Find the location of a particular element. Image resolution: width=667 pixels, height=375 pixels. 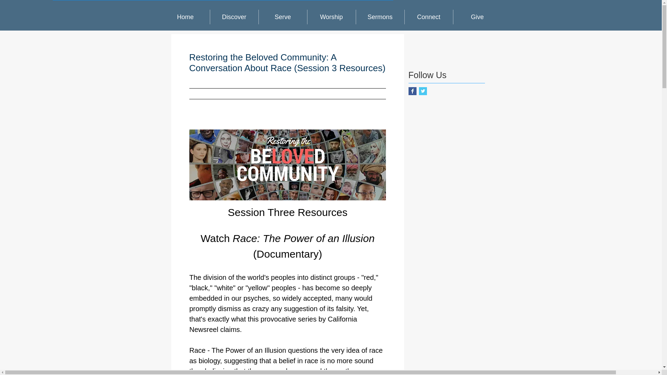

Home is located at coordinates (186, 17).